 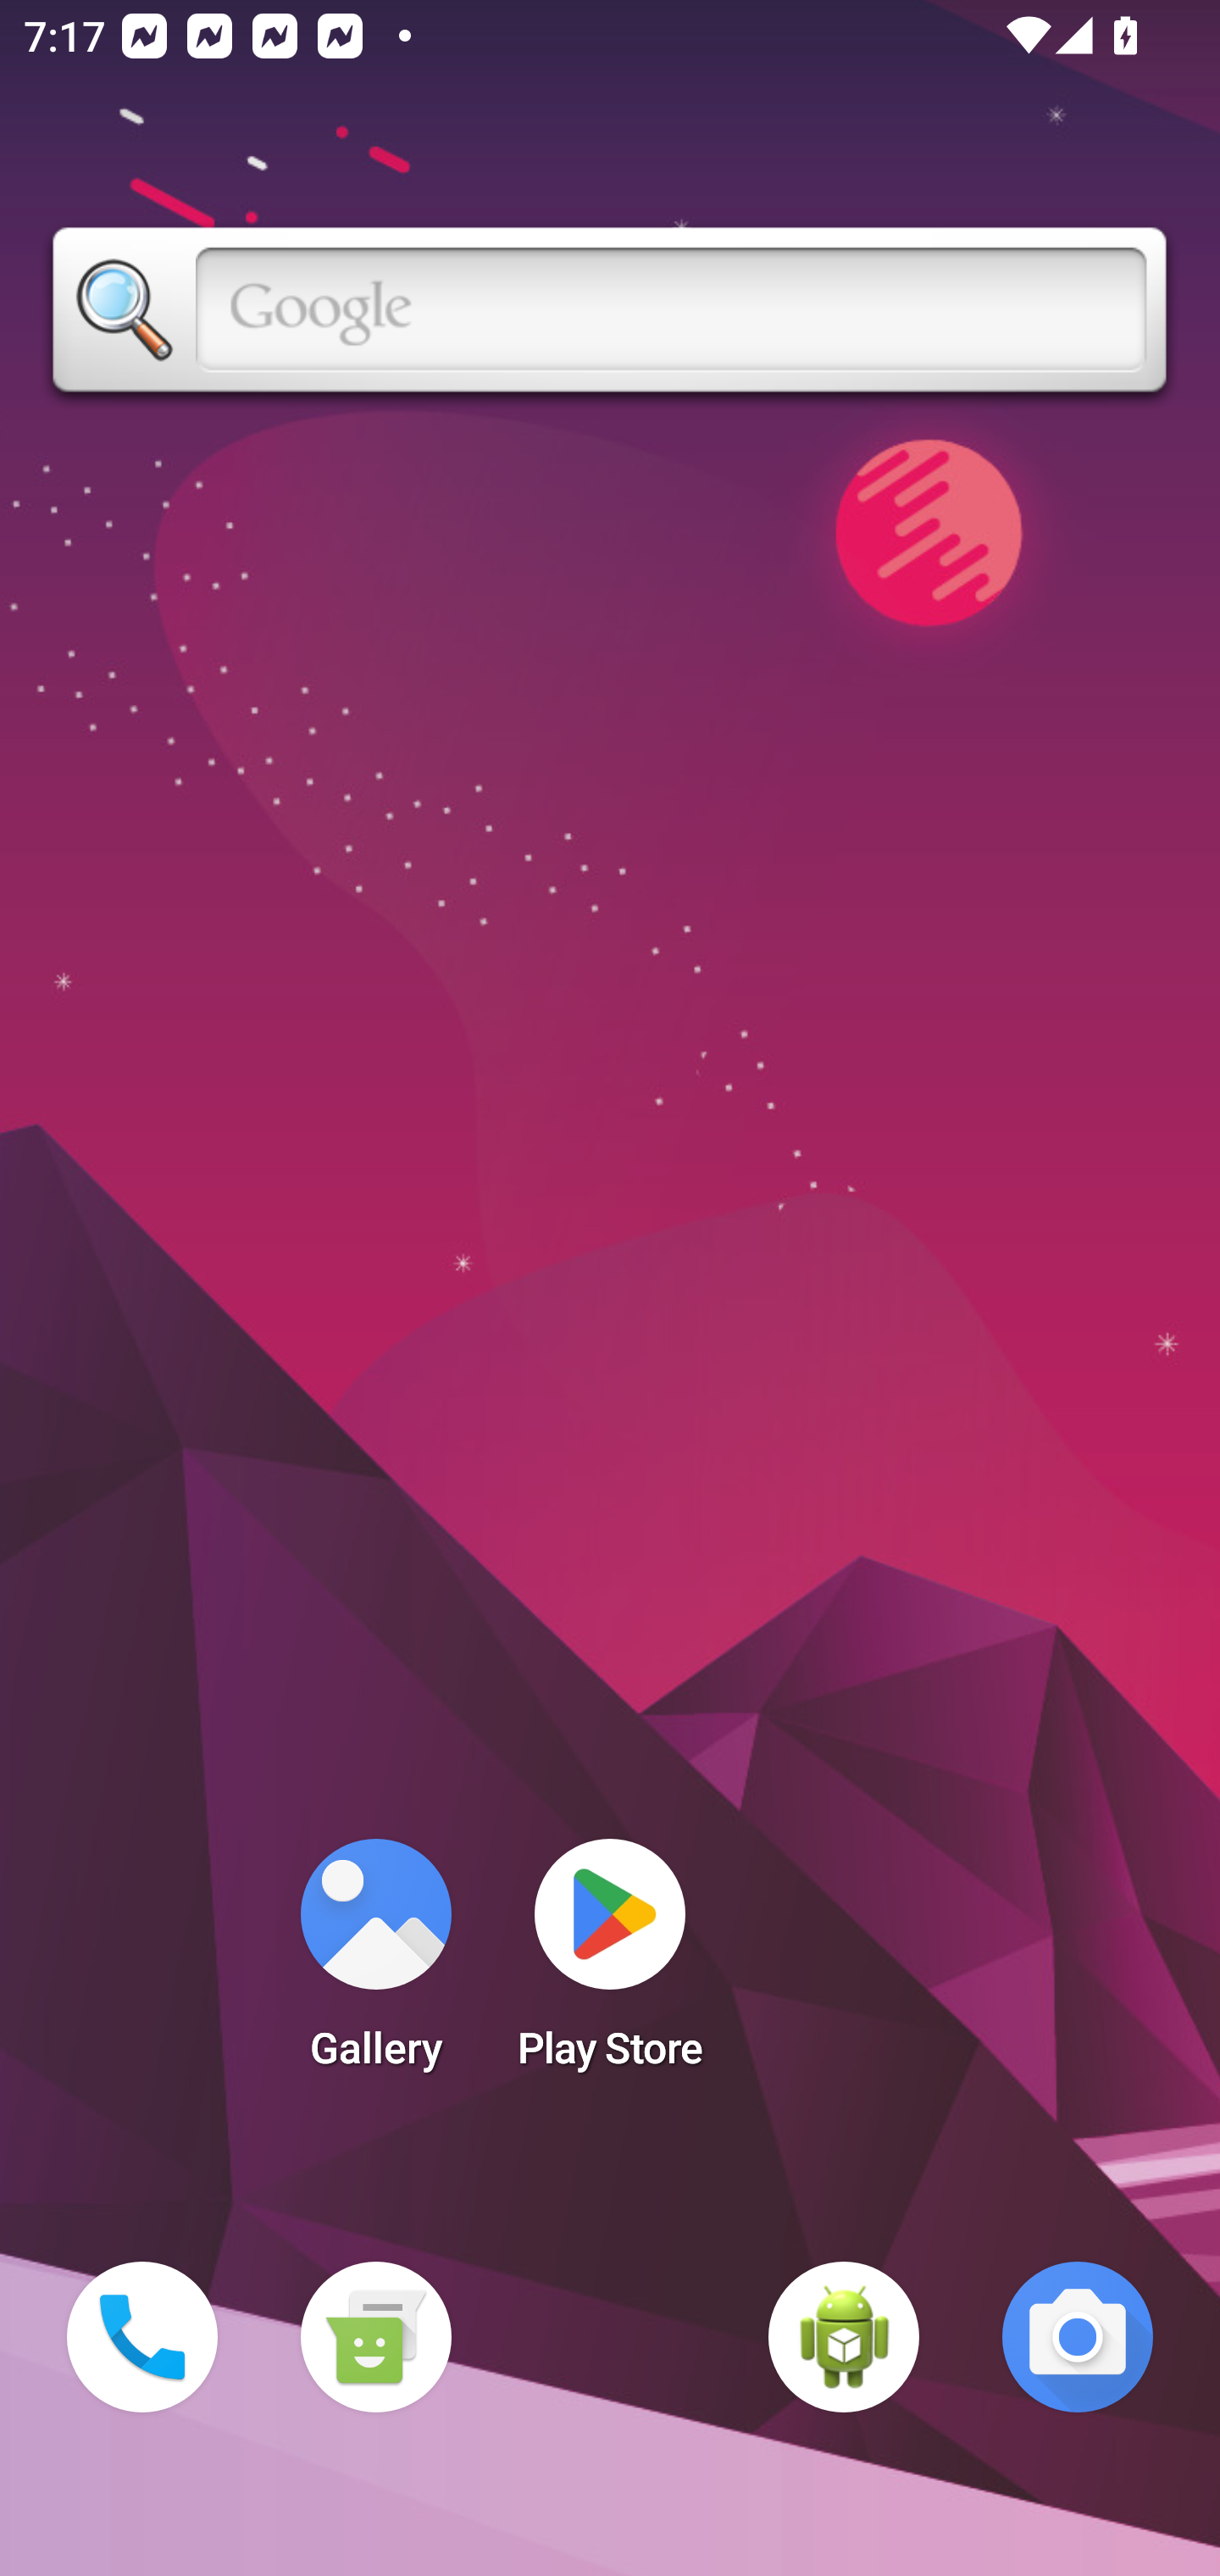 I want to click on Camera, so click(x=1078, y=2337).